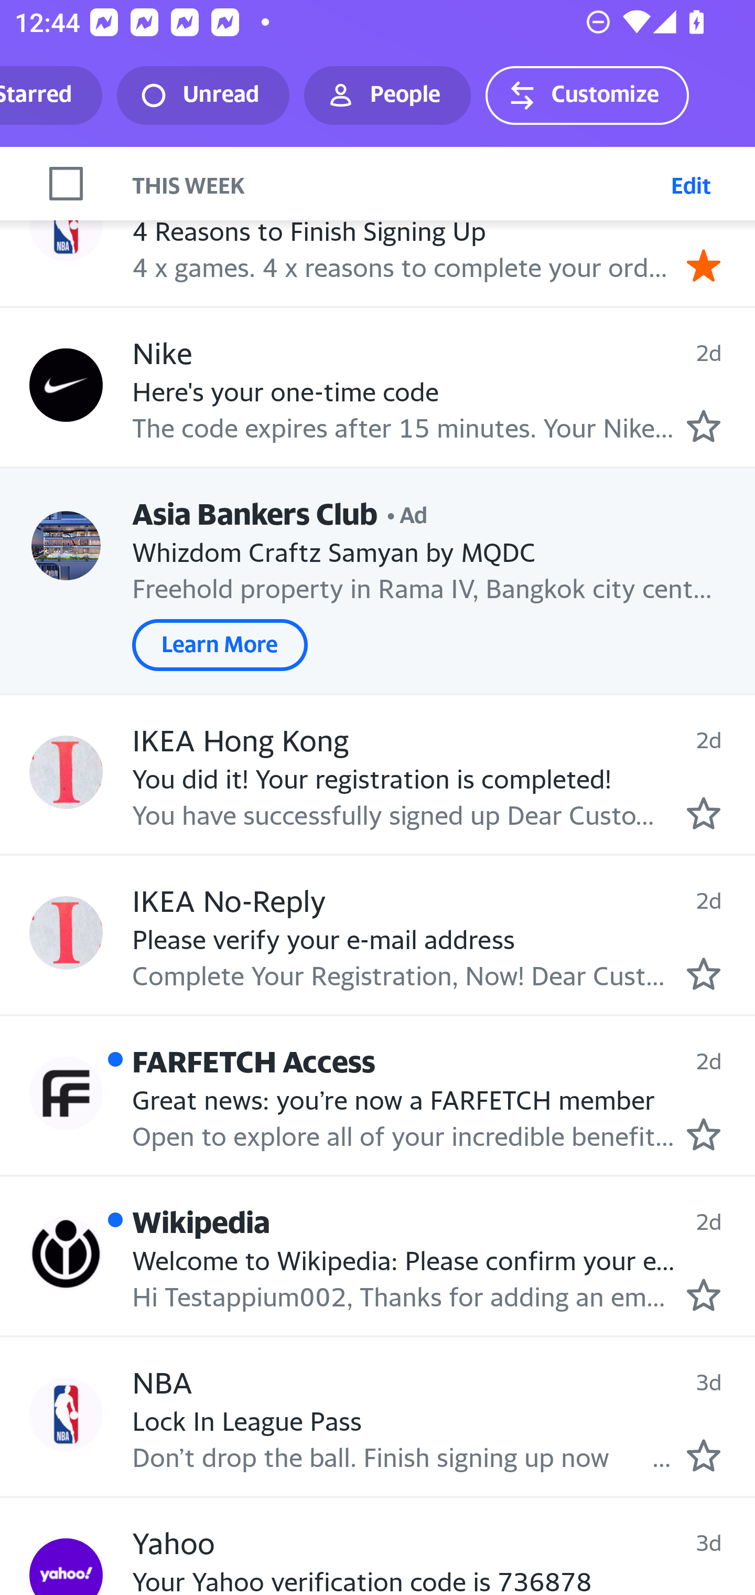 This screenshot has height=1595, width=755. What do you see at coordinates (66, 1415) in the screenshot?
I see `Profile
NBA` at bounding box center [66, 1415].